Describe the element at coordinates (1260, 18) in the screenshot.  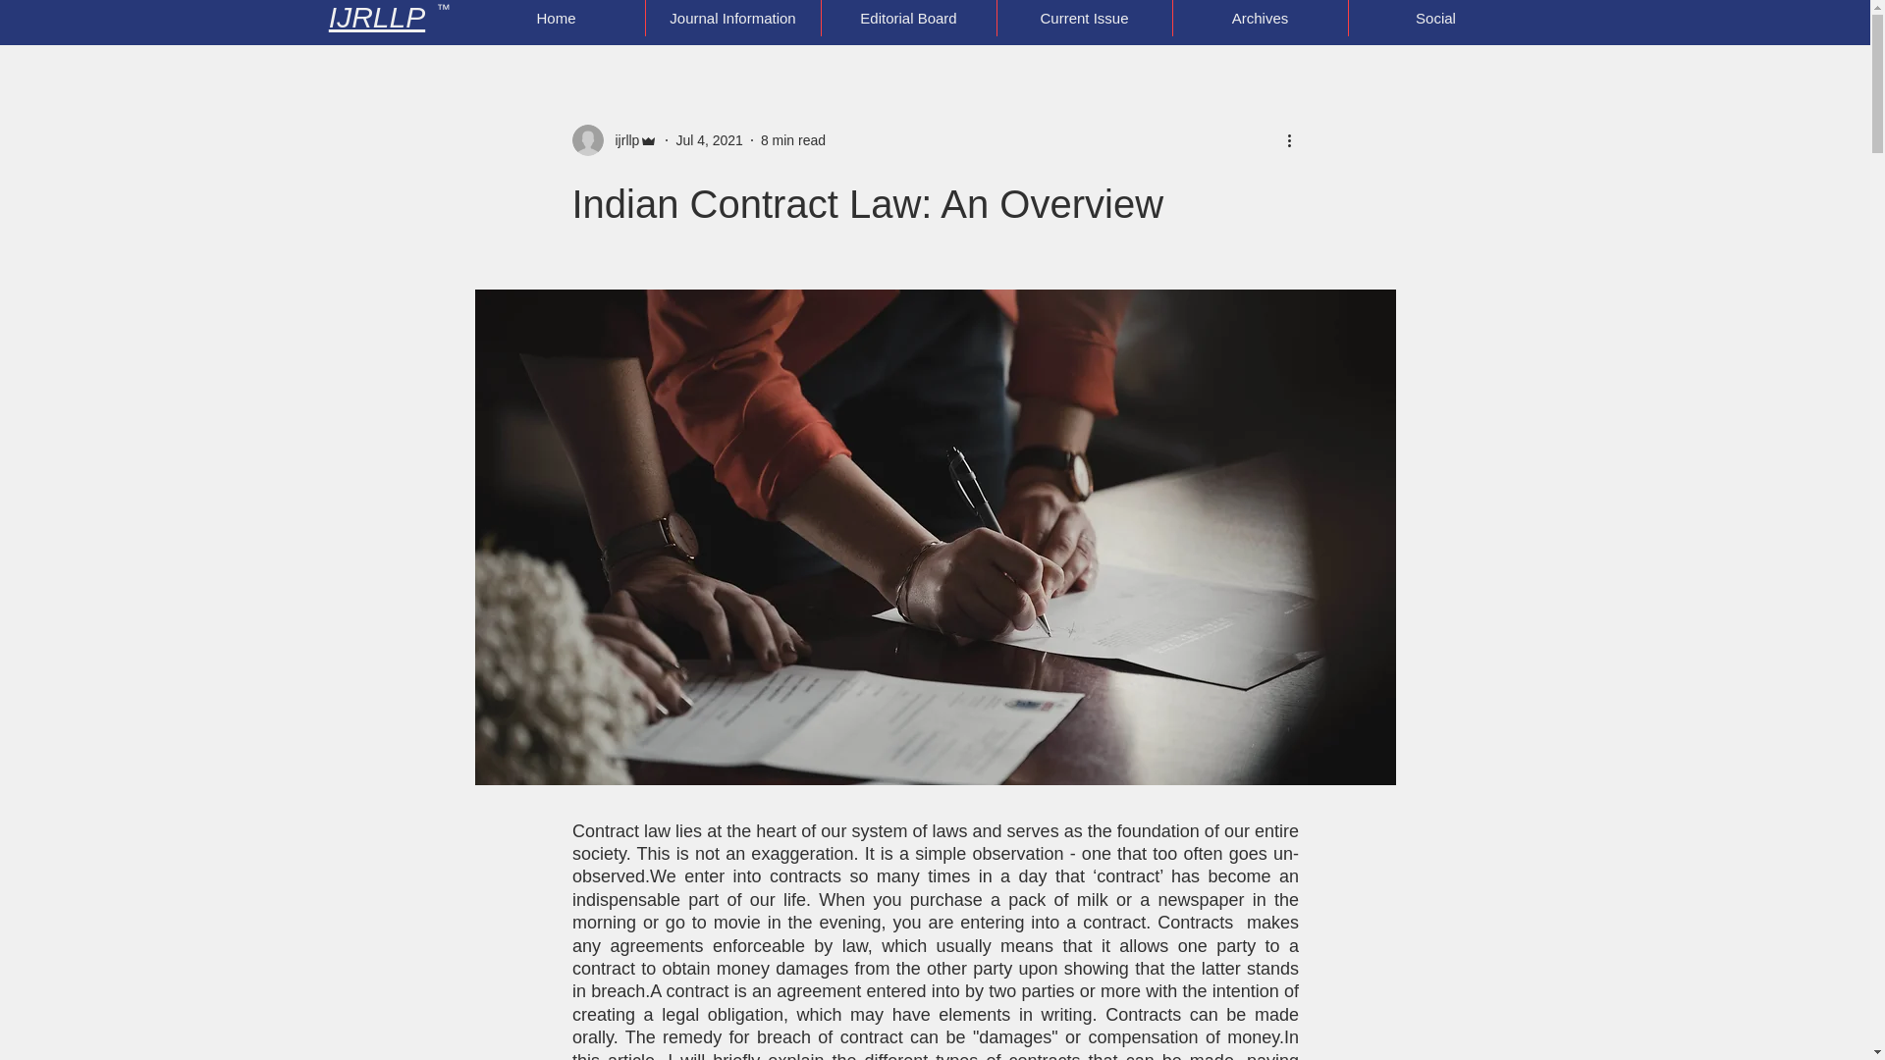
I see `Archives` at that location.